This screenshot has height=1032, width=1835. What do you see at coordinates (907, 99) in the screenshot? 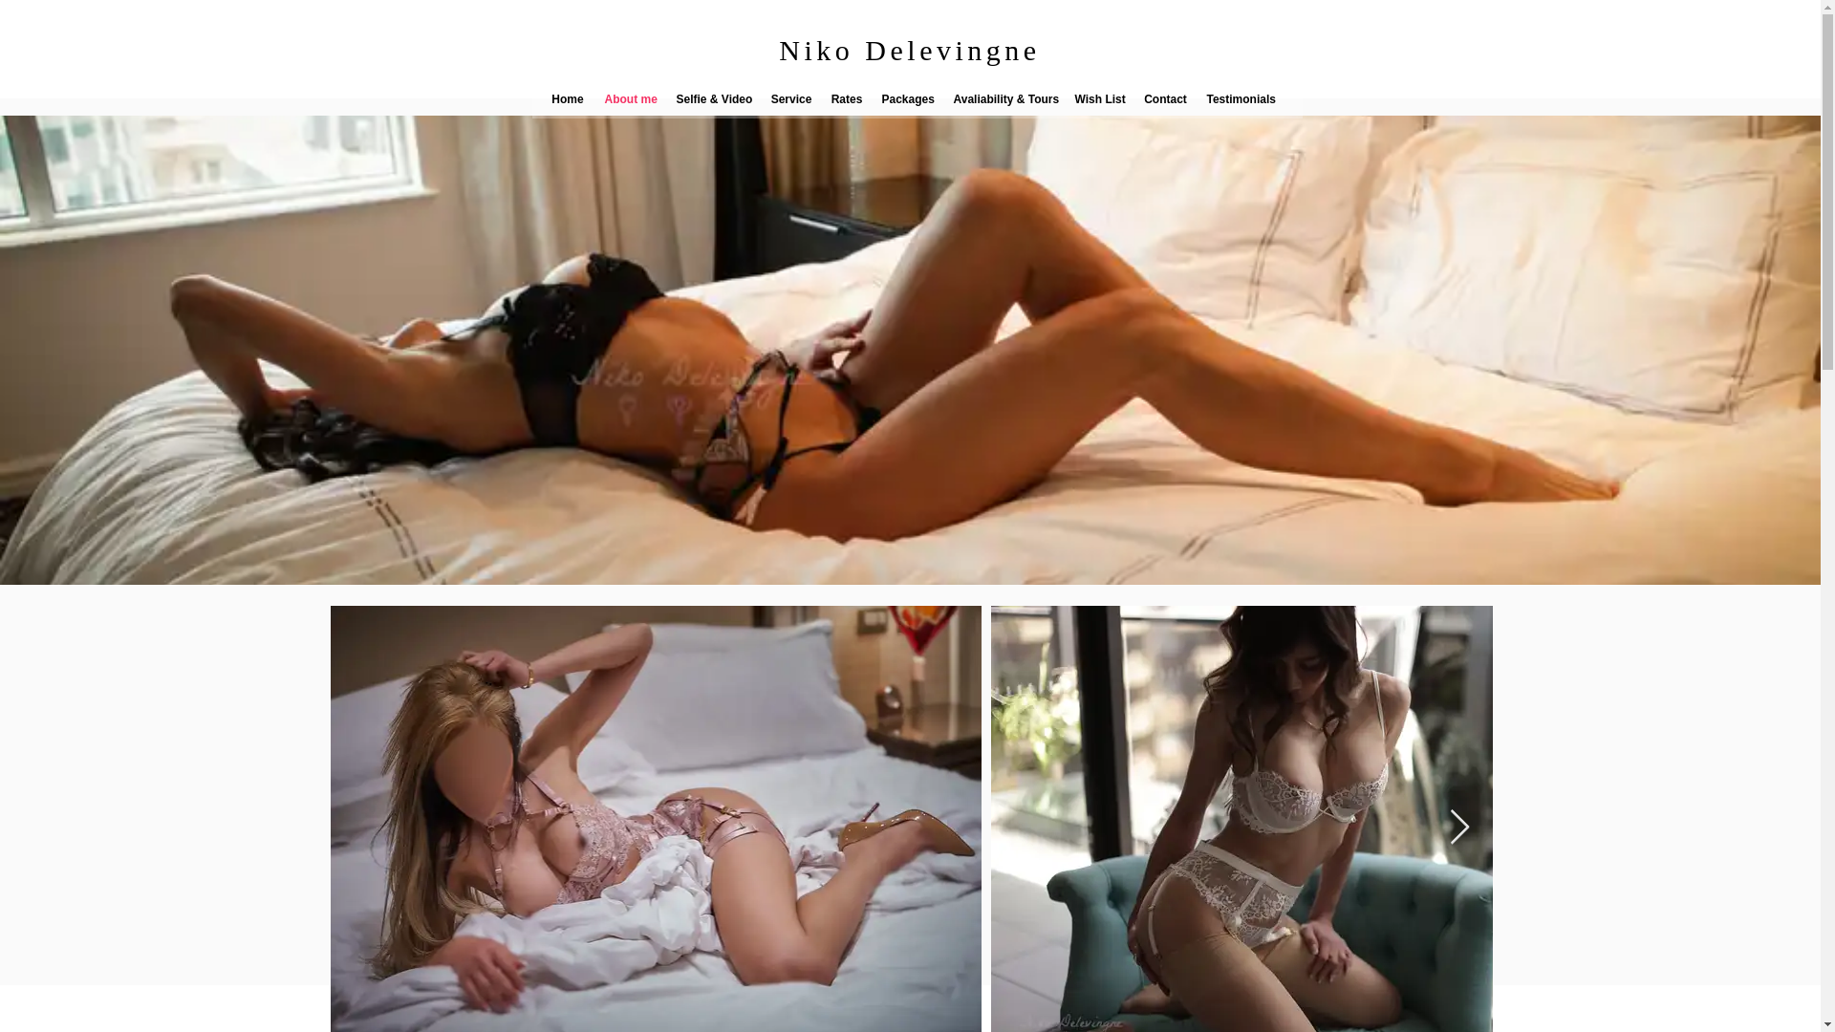
I see `Packages` at bounding box center [907, 99].